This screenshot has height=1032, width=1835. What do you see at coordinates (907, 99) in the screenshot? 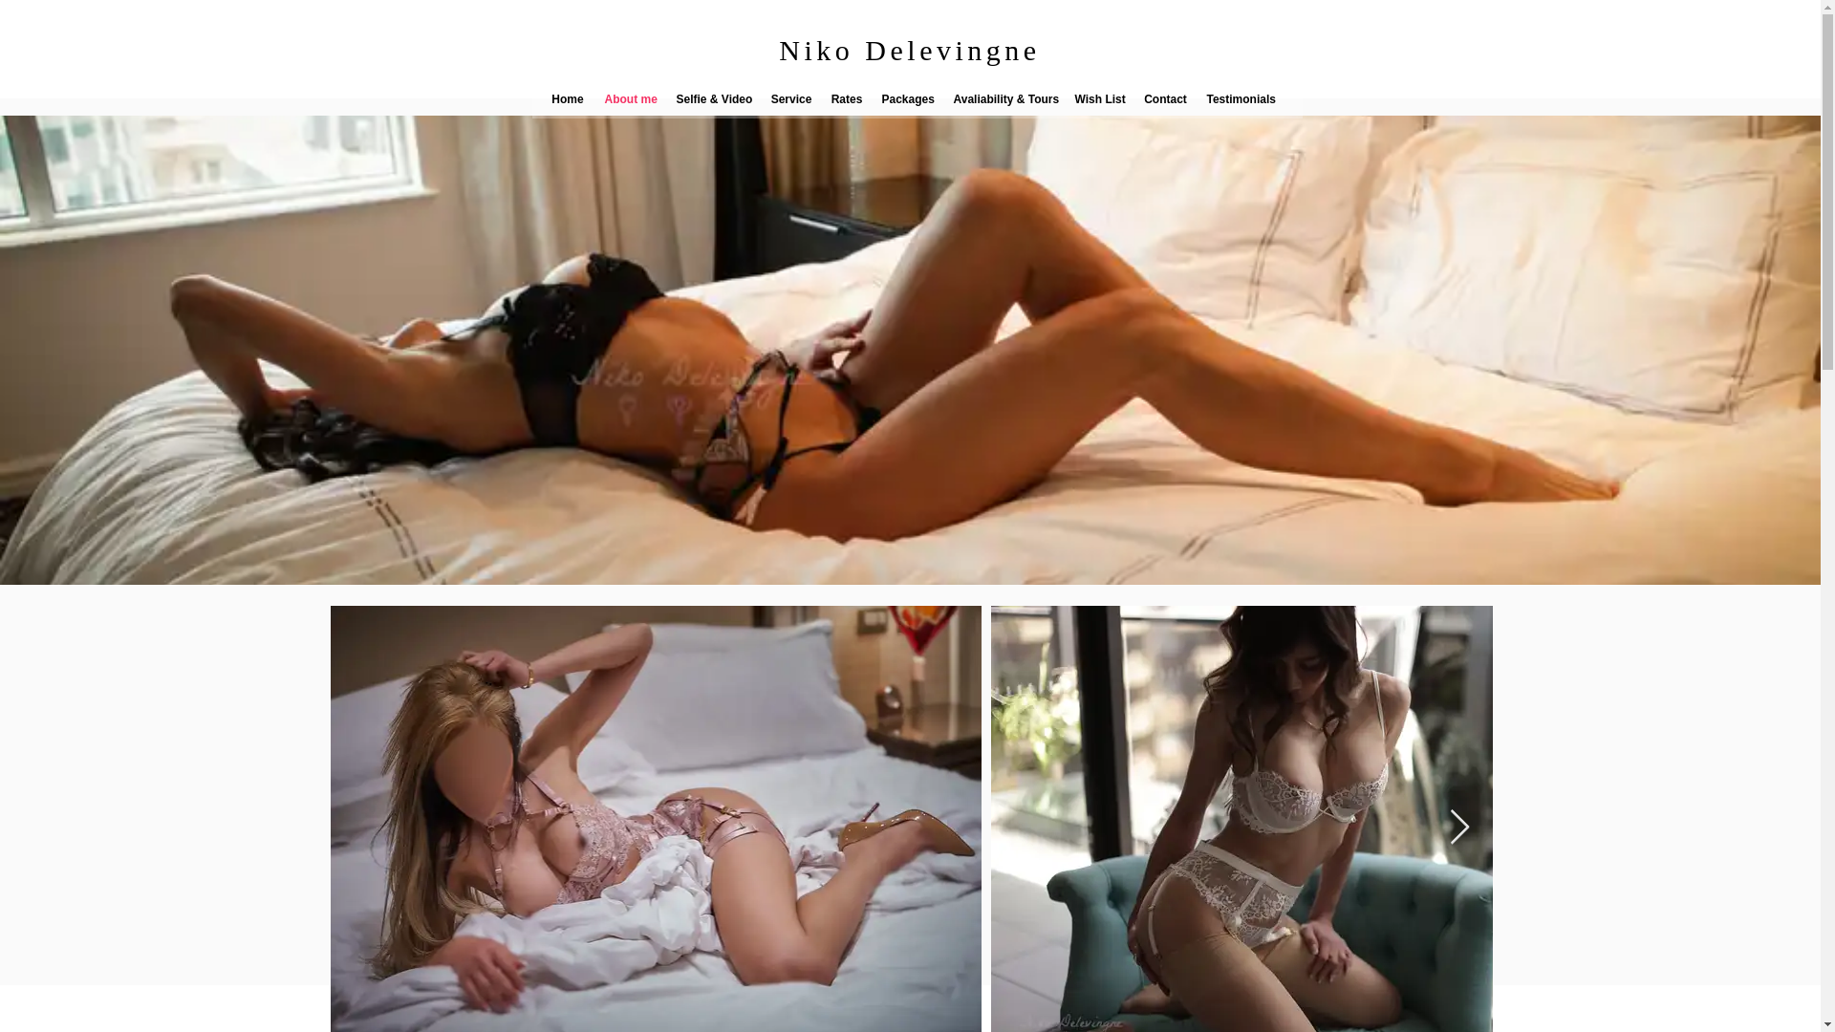
I see `Packages` at bounding box center [907, 99].